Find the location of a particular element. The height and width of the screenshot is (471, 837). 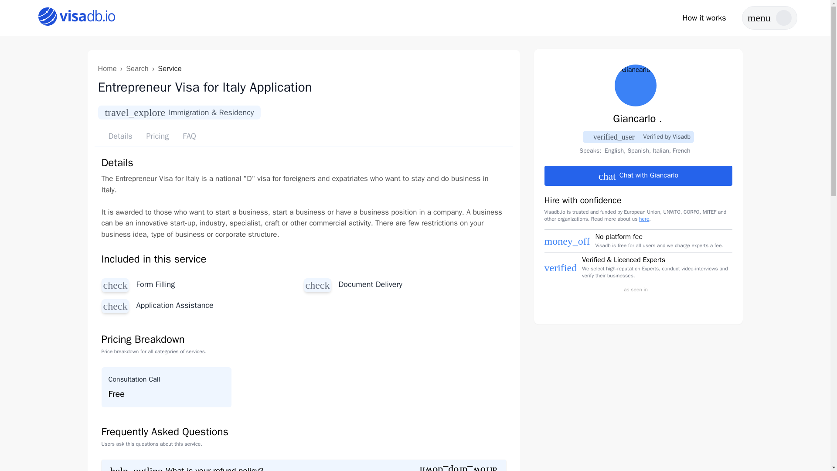

Featured in CNN is located at coordinates (638, 304).